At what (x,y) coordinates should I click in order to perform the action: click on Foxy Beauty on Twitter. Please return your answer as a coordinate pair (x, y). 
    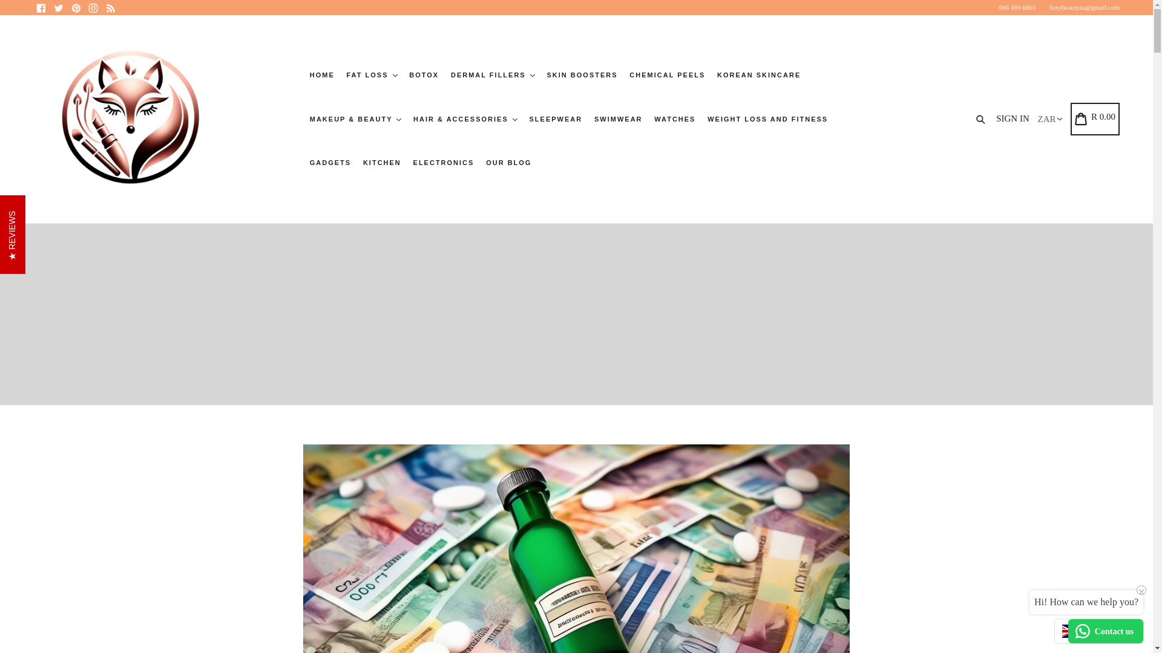
    Looking at the image, I should click on (58, 7).